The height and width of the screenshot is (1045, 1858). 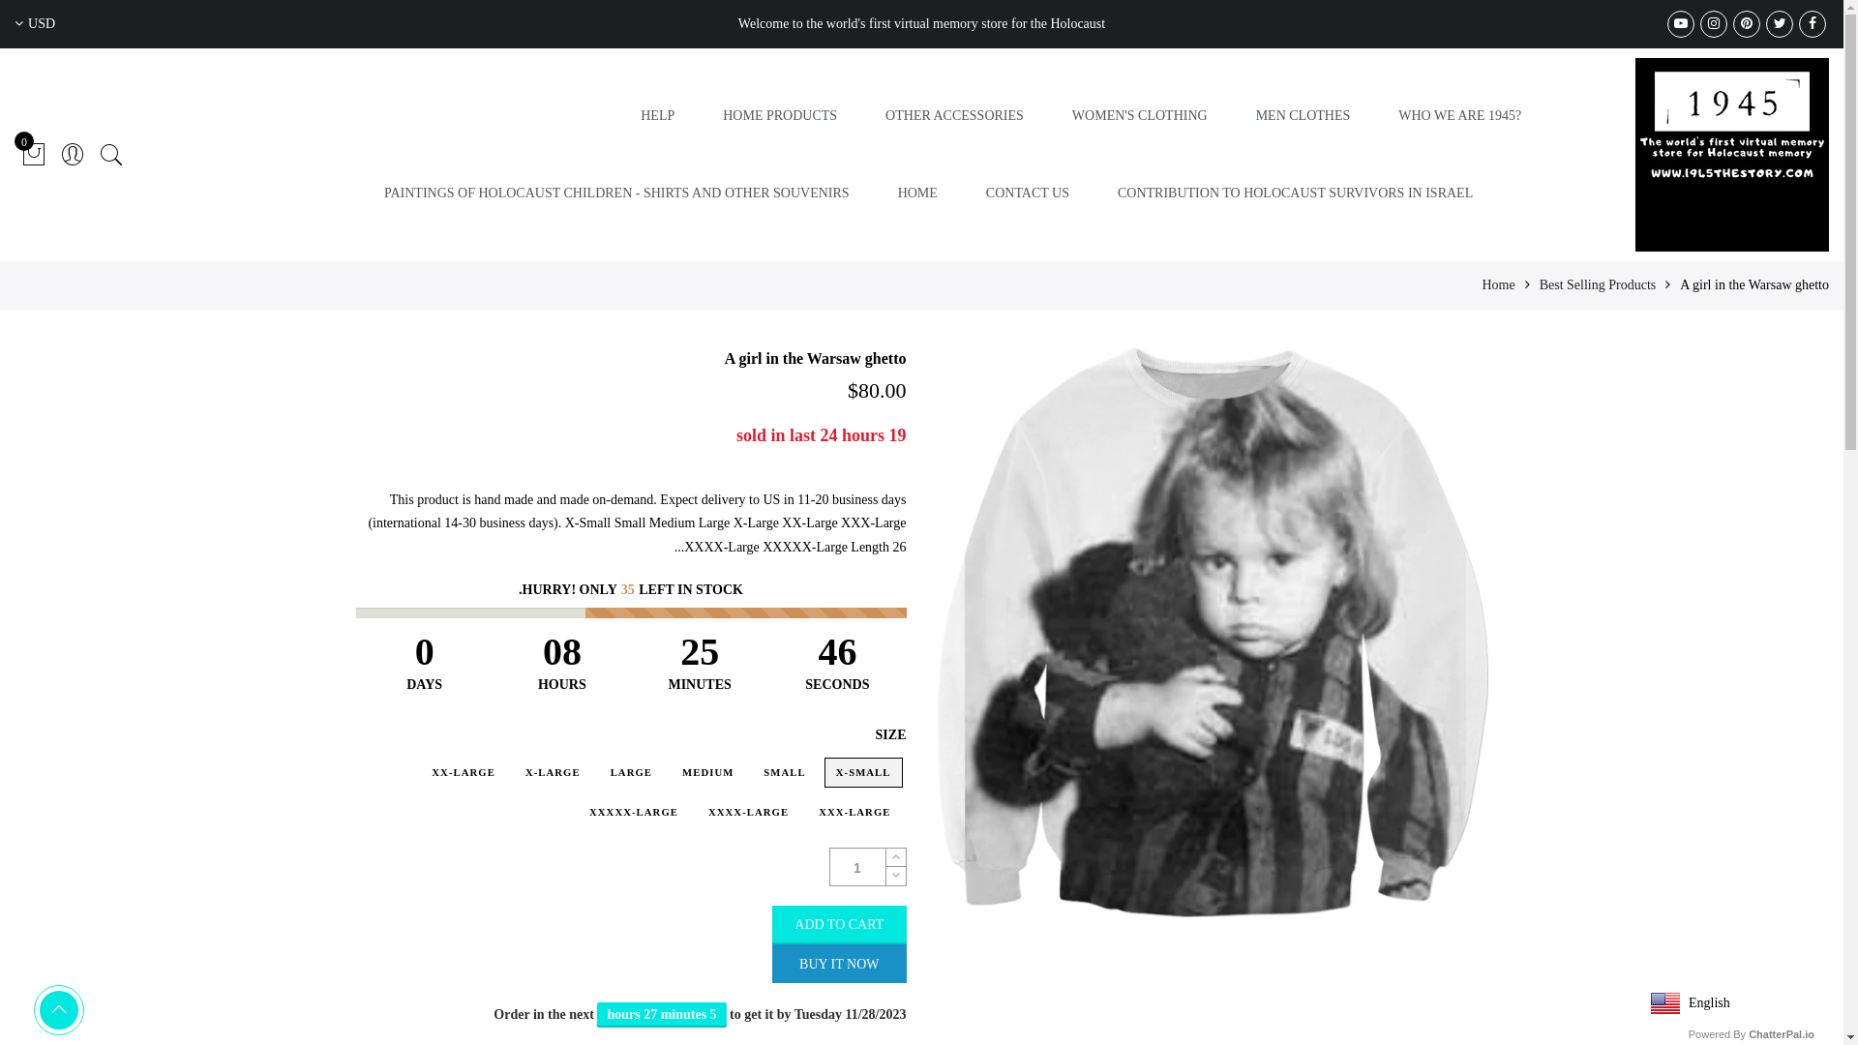 What do you see at coordinates (1459, 116) in the screenshot?
I see `?WHO WE ARE 1945` at bounding box center [1459, 116].